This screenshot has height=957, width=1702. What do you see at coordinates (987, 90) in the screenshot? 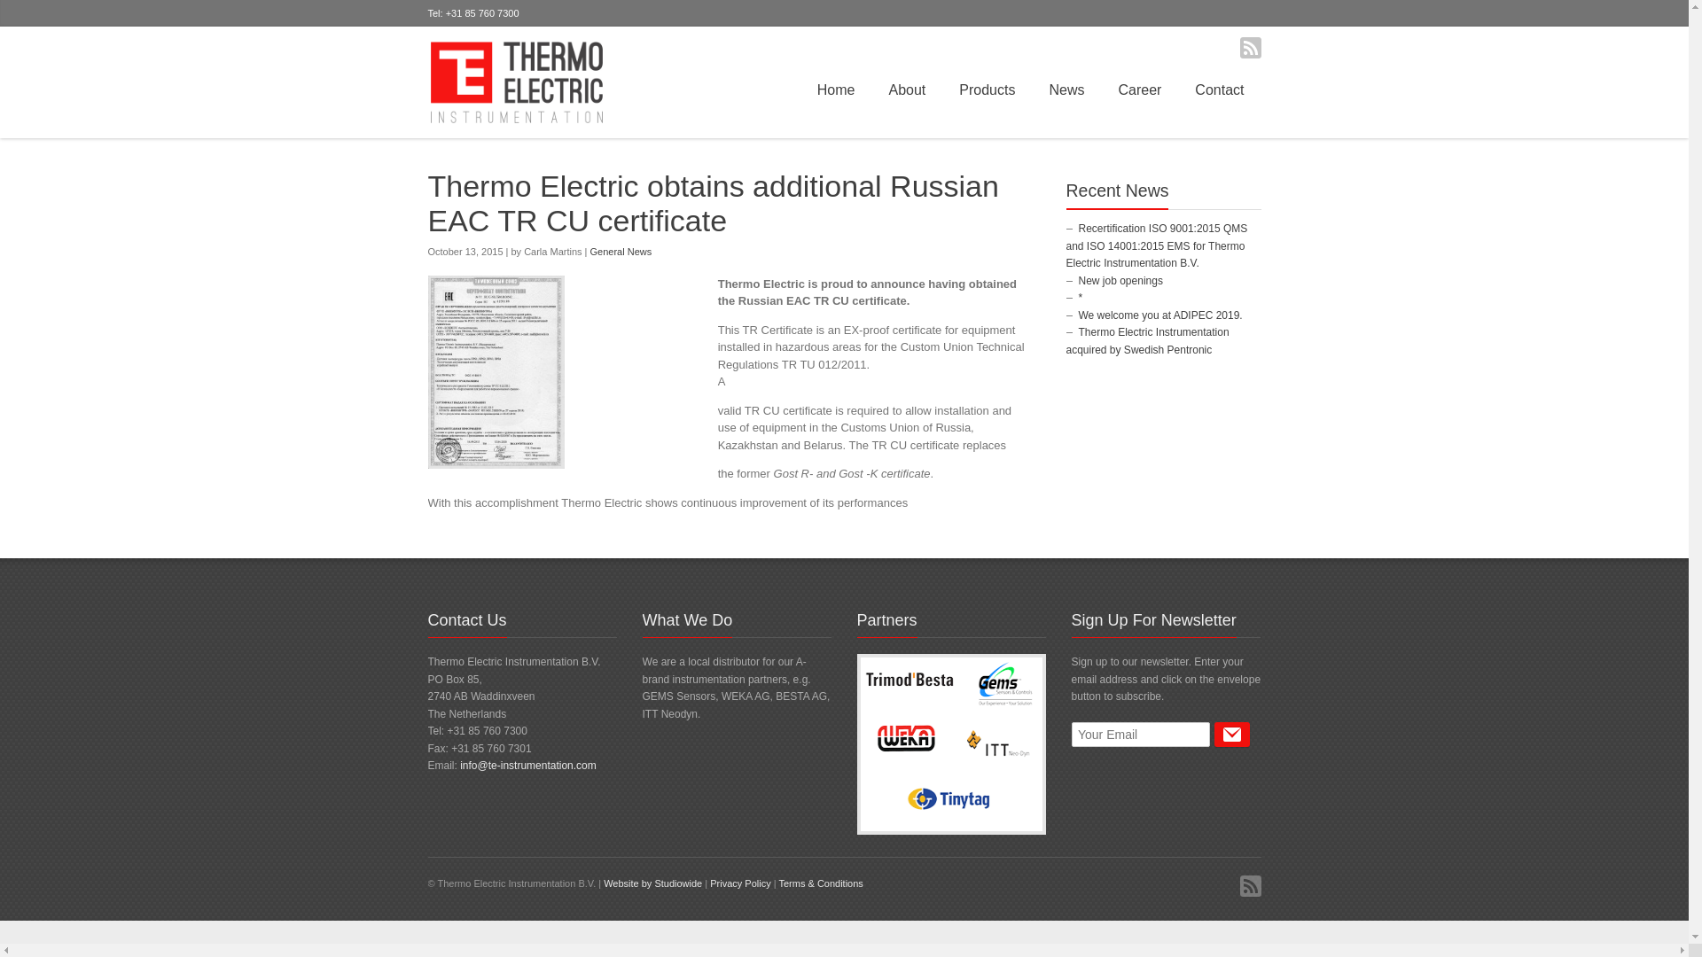
I see `Products` at bounding box center [987, 90].